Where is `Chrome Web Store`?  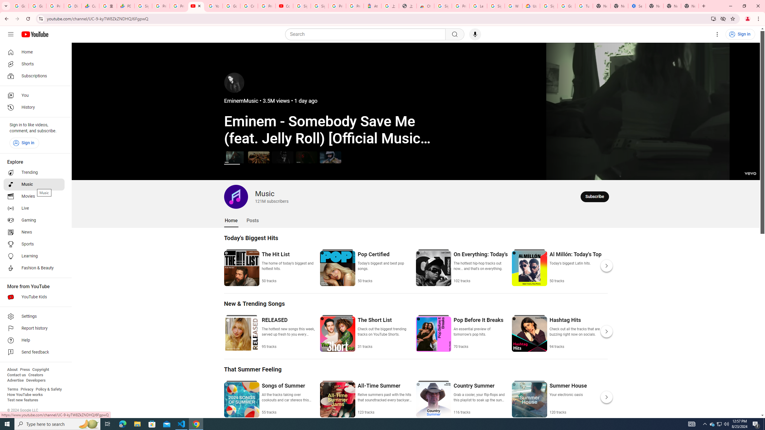 Chrome Web Store is located at coordinates (425, 6).